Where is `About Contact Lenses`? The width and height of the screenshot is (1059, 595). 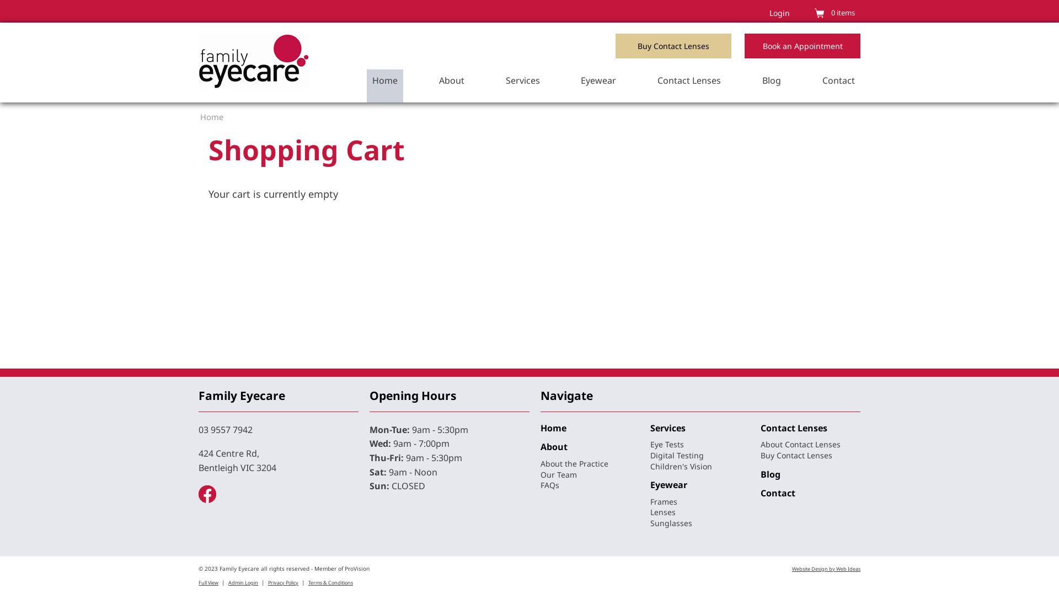
About Contact Lenses is located at coordinates (801, 444).